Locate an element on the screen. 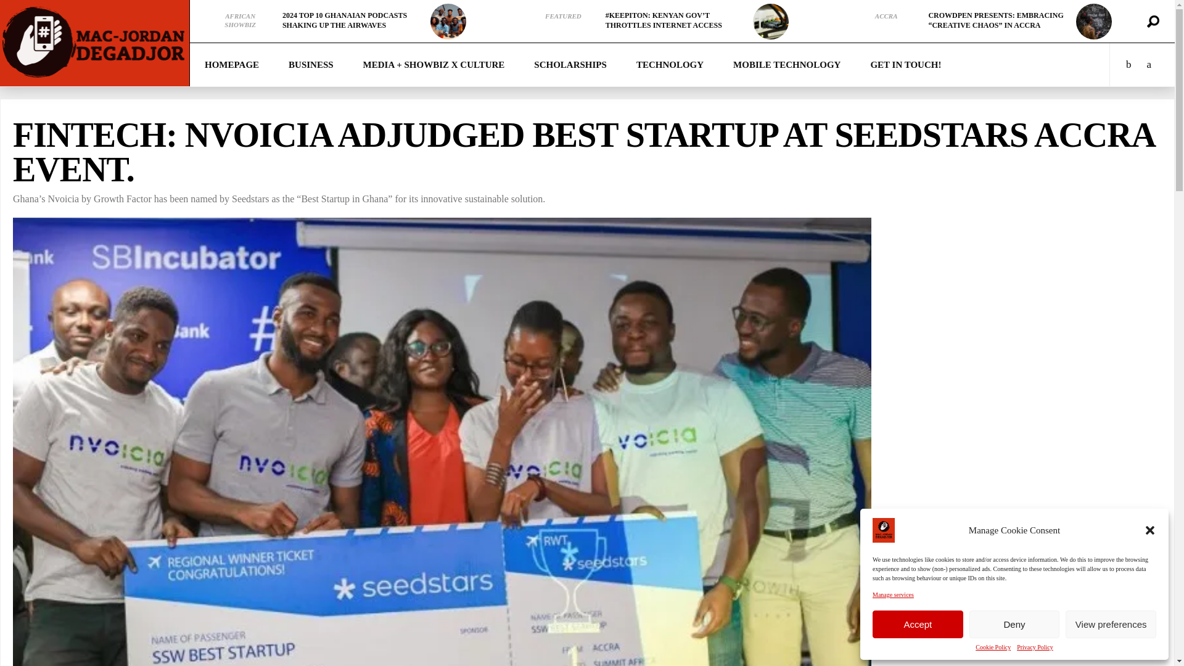  2024 TOP 10 GHANAIAN PODCASTS SHAKING UP THE AIRWAVES is located at coordinates (345, 20).